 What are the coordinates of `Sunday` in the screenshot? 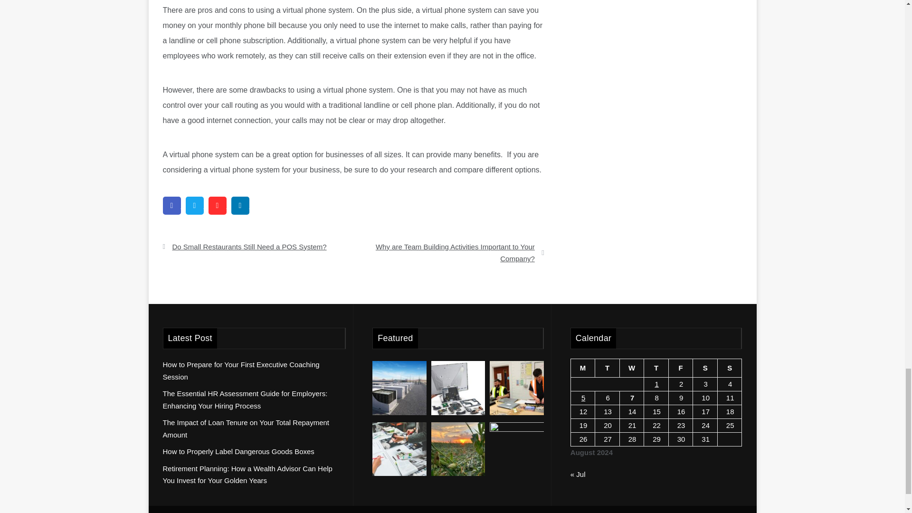 It's located at (730, 368).